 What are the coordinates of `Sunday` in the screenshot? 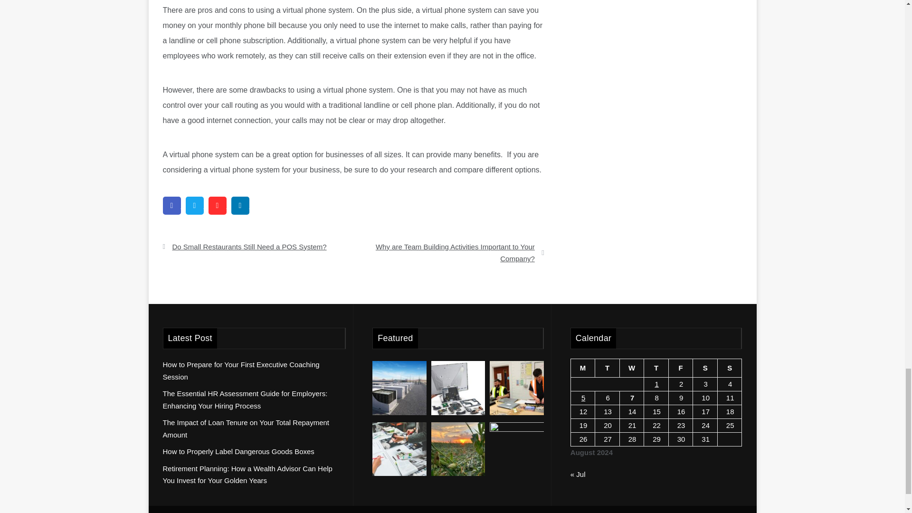 It's located at (730, 368).